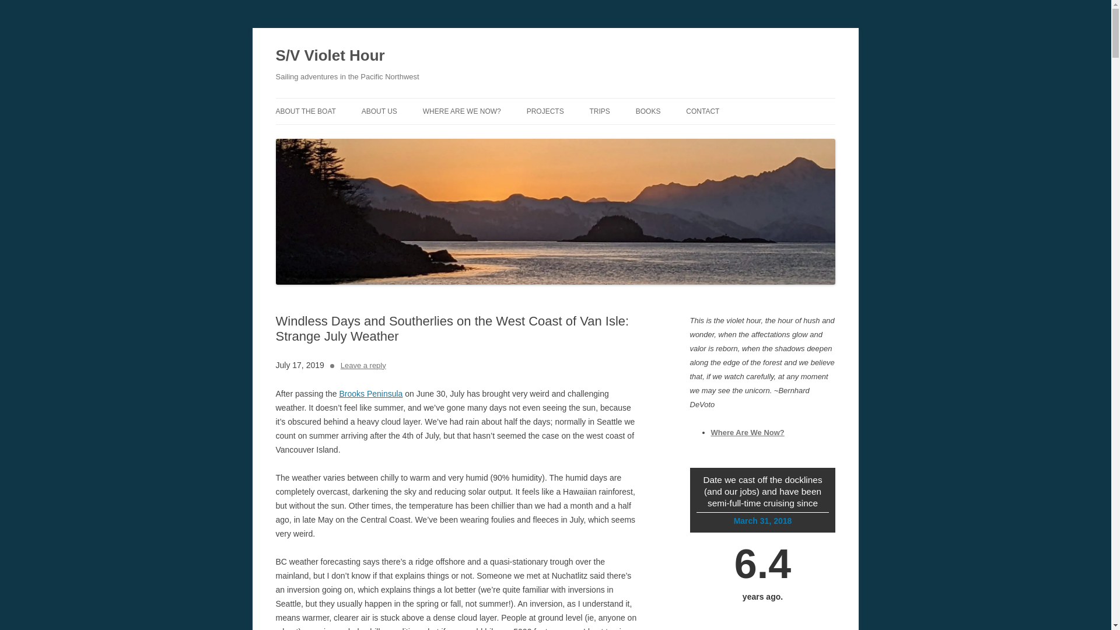 This screenshot has height=630, width=1120. I want to click on Cruising Guides and Books We Use Onboard, so click(648, 111).